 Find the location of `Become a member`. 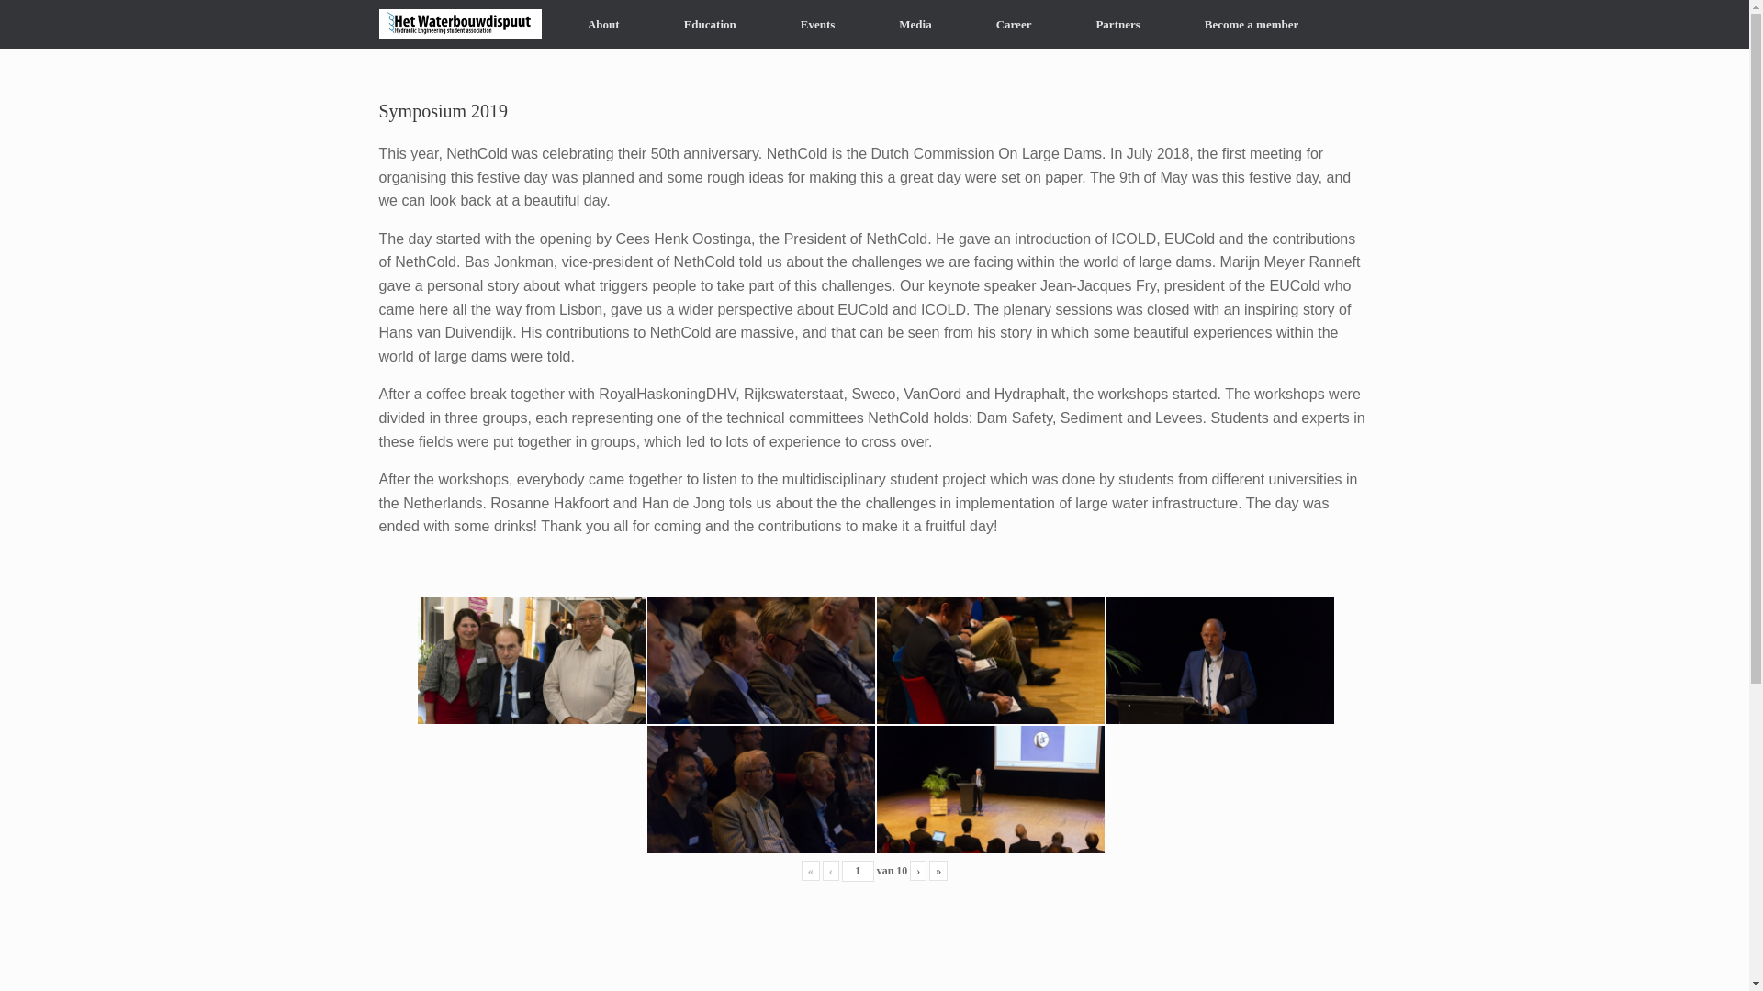

Become a member is located at coordinates (1251, 24).